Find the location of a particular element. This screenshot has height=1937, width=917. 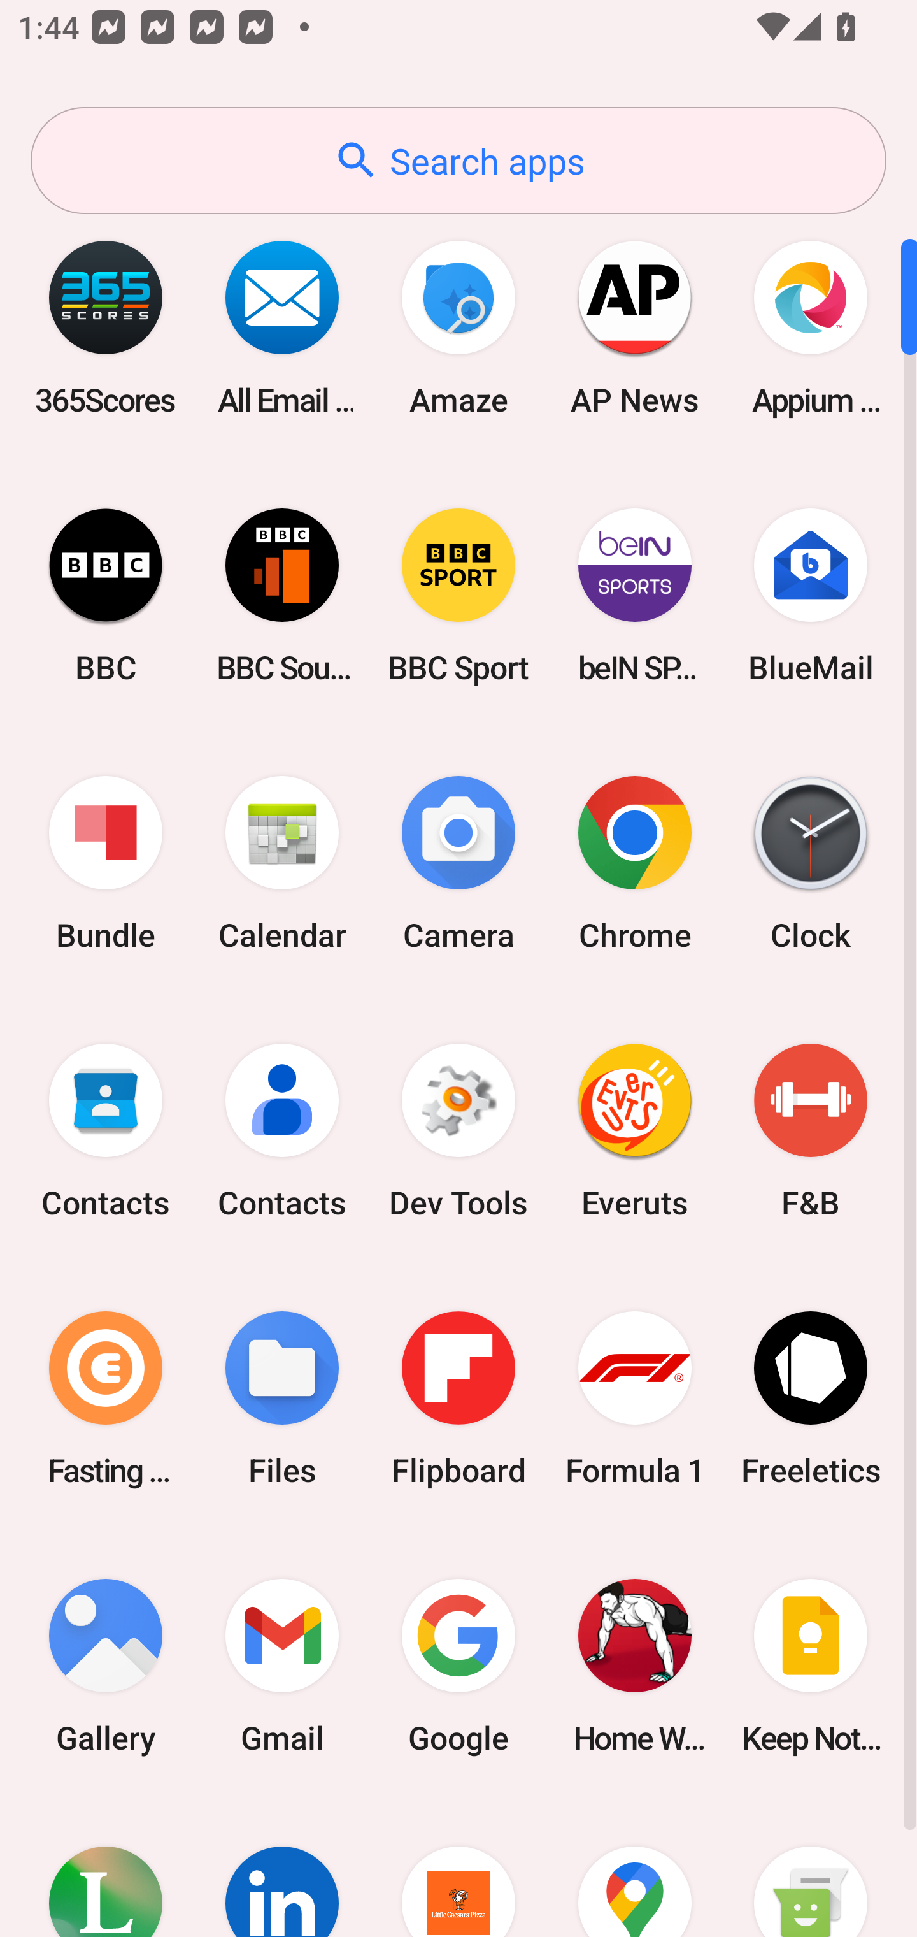

Keep Notes is located at coordinates (811, 1666).